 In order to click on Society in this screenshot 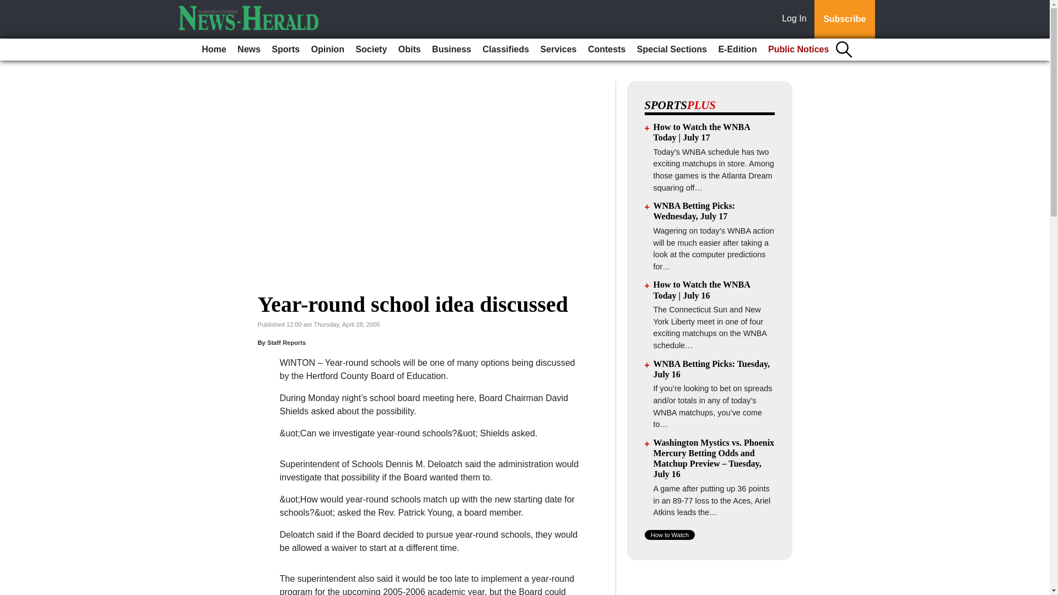, I will do `click(371, 50)`.